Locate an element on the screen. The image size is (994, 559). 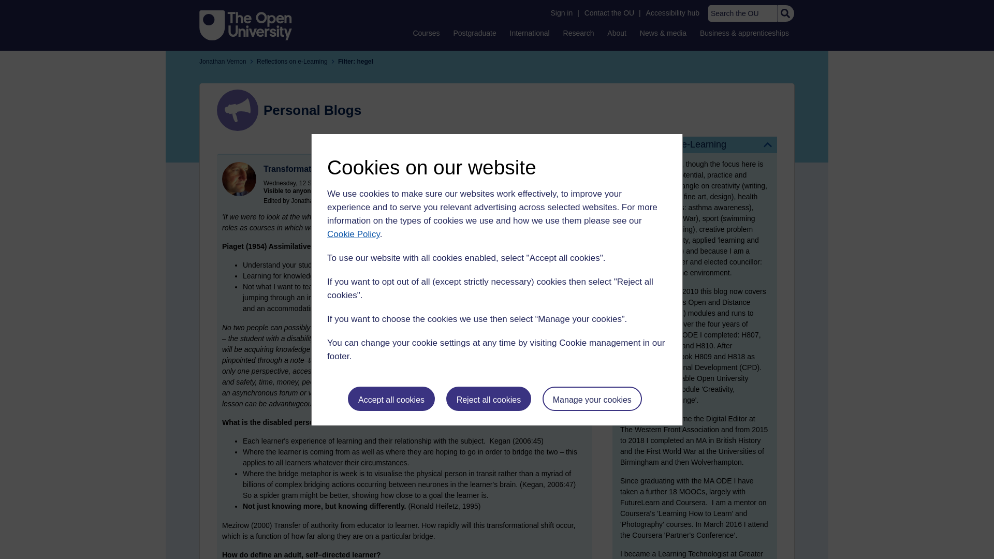
Manage your cookies is located at coordinates (592, 399).